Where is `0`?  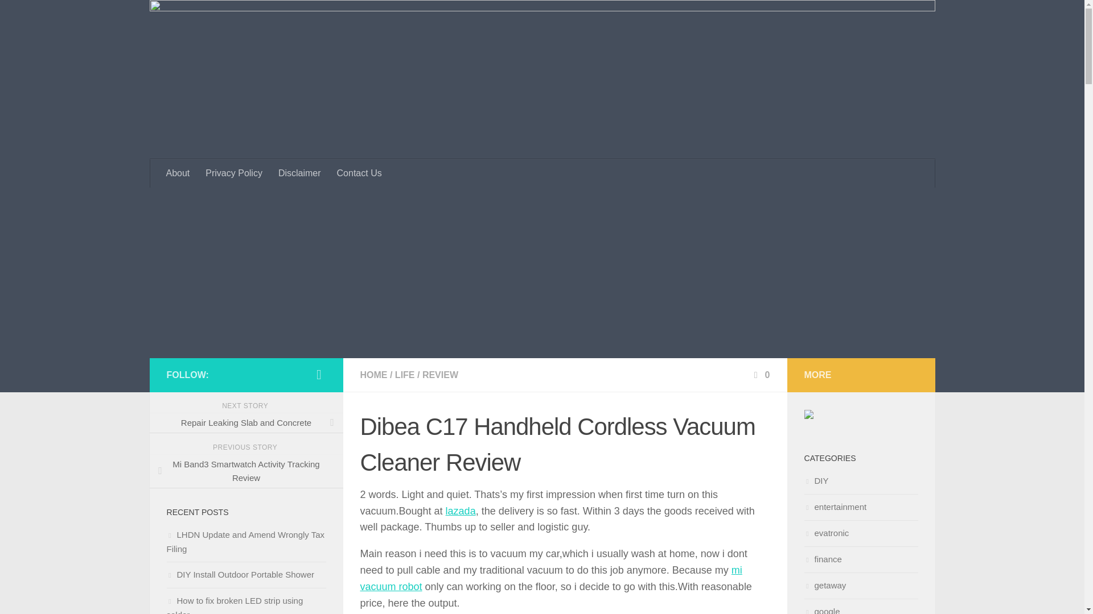 0 is located at coordinates (761, 375).